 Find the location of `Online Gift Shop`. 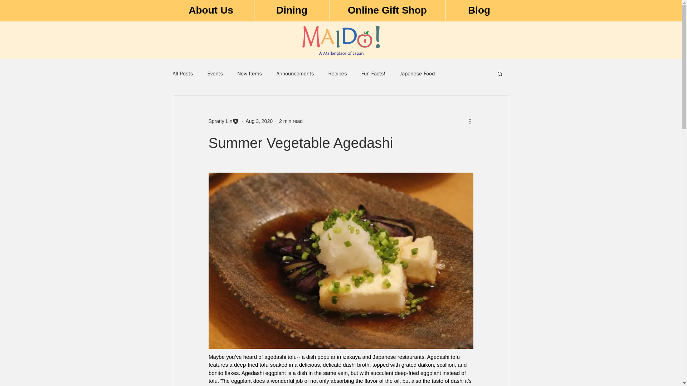

Online Gift Shop is located at coordinates (386, 10).